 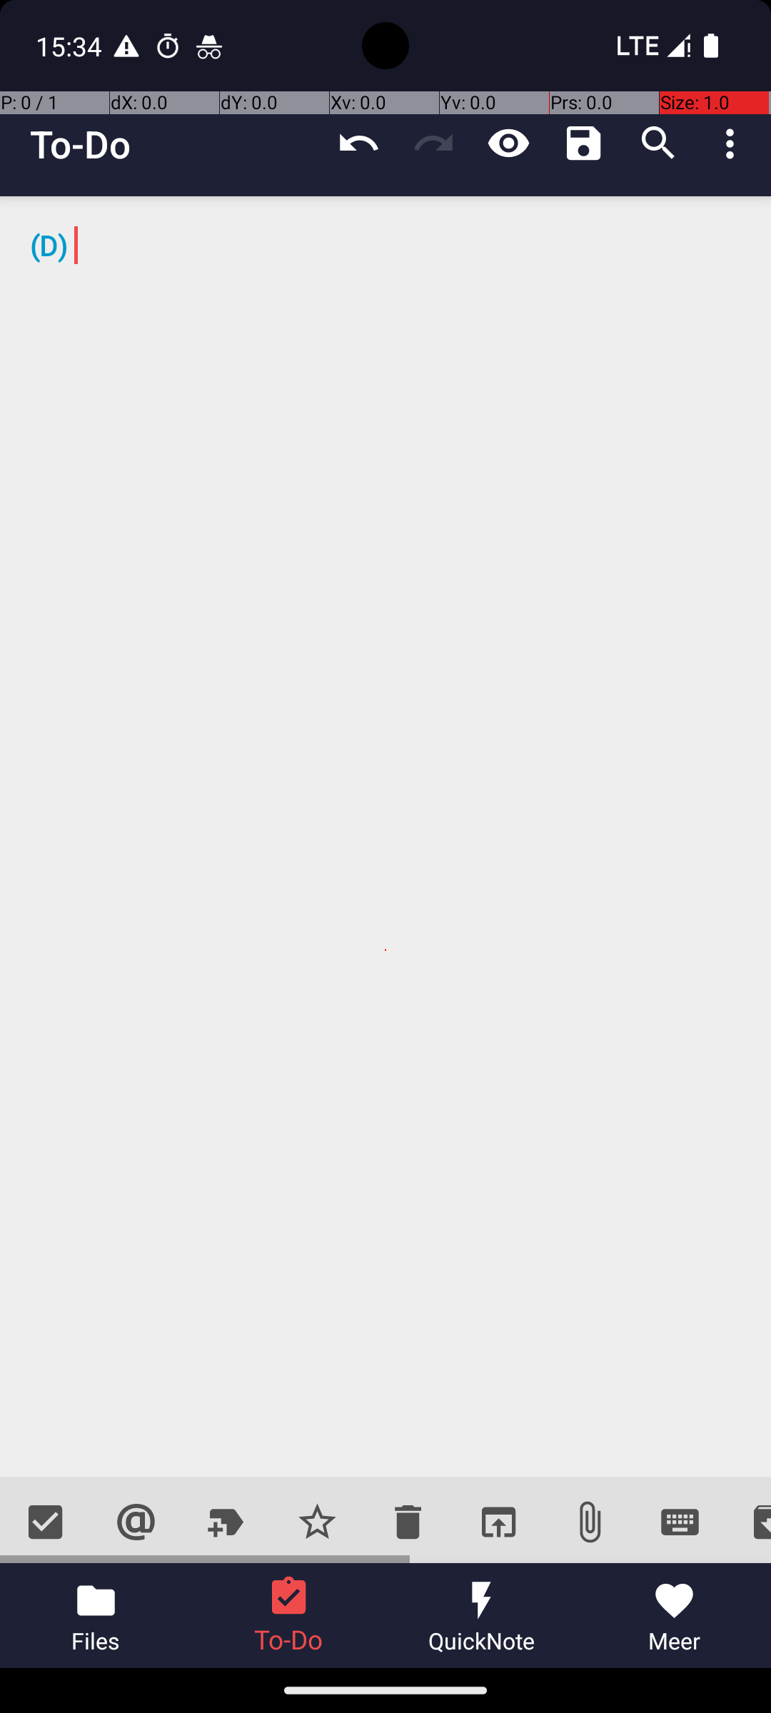 What do you see at coordinates (385, 837) in the screenshot?
I see `(D) ` at bounding box center [385, 837].